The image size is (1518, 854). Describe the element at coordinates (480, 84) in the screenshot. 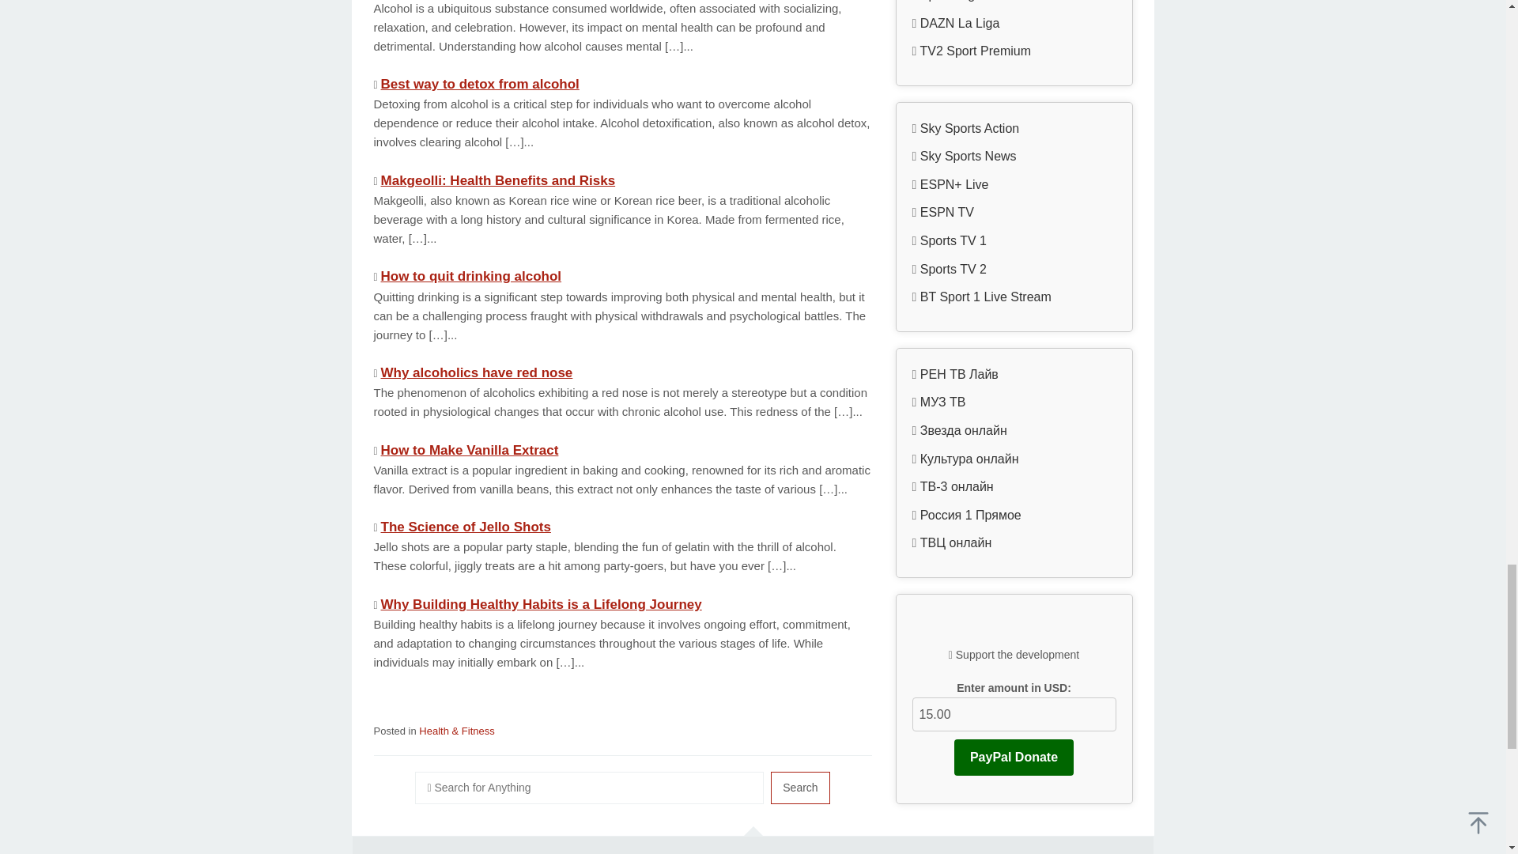

I see `Best way to detox from alcohol` at that location.